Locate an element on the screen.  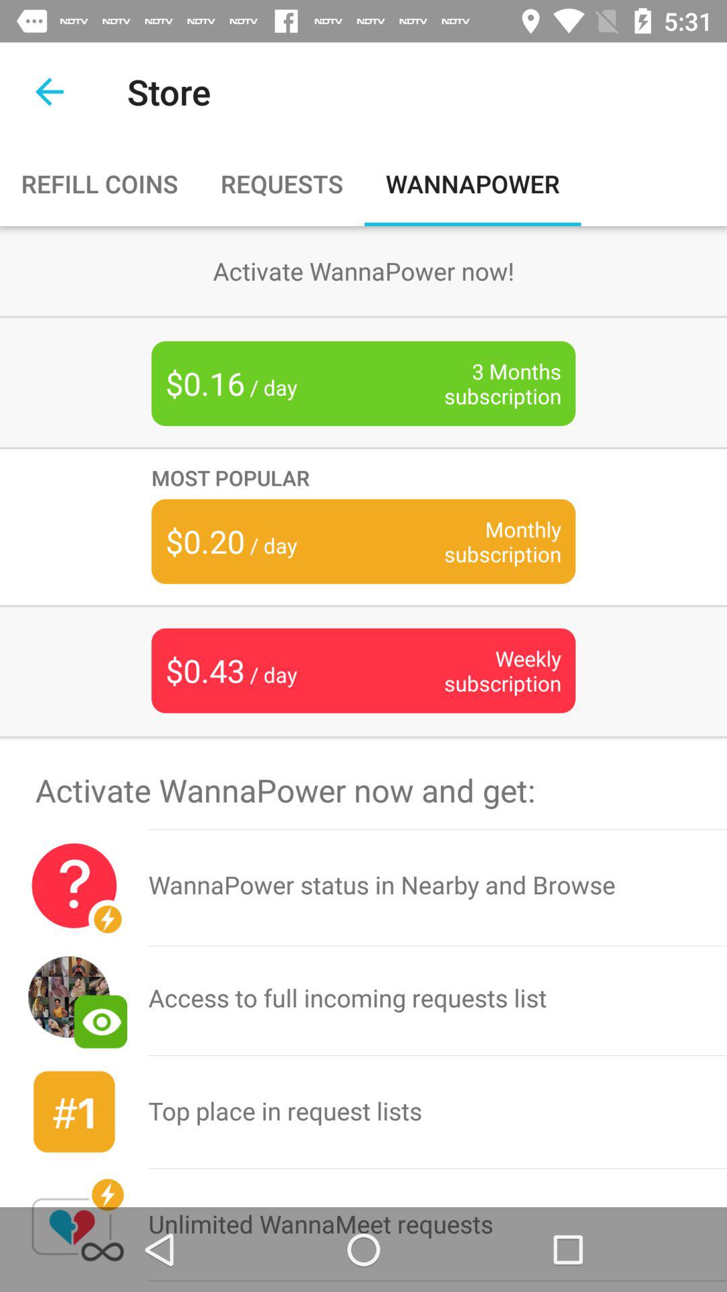
click the item next to $0.43 / day icon is located at coordinates (482, 670).